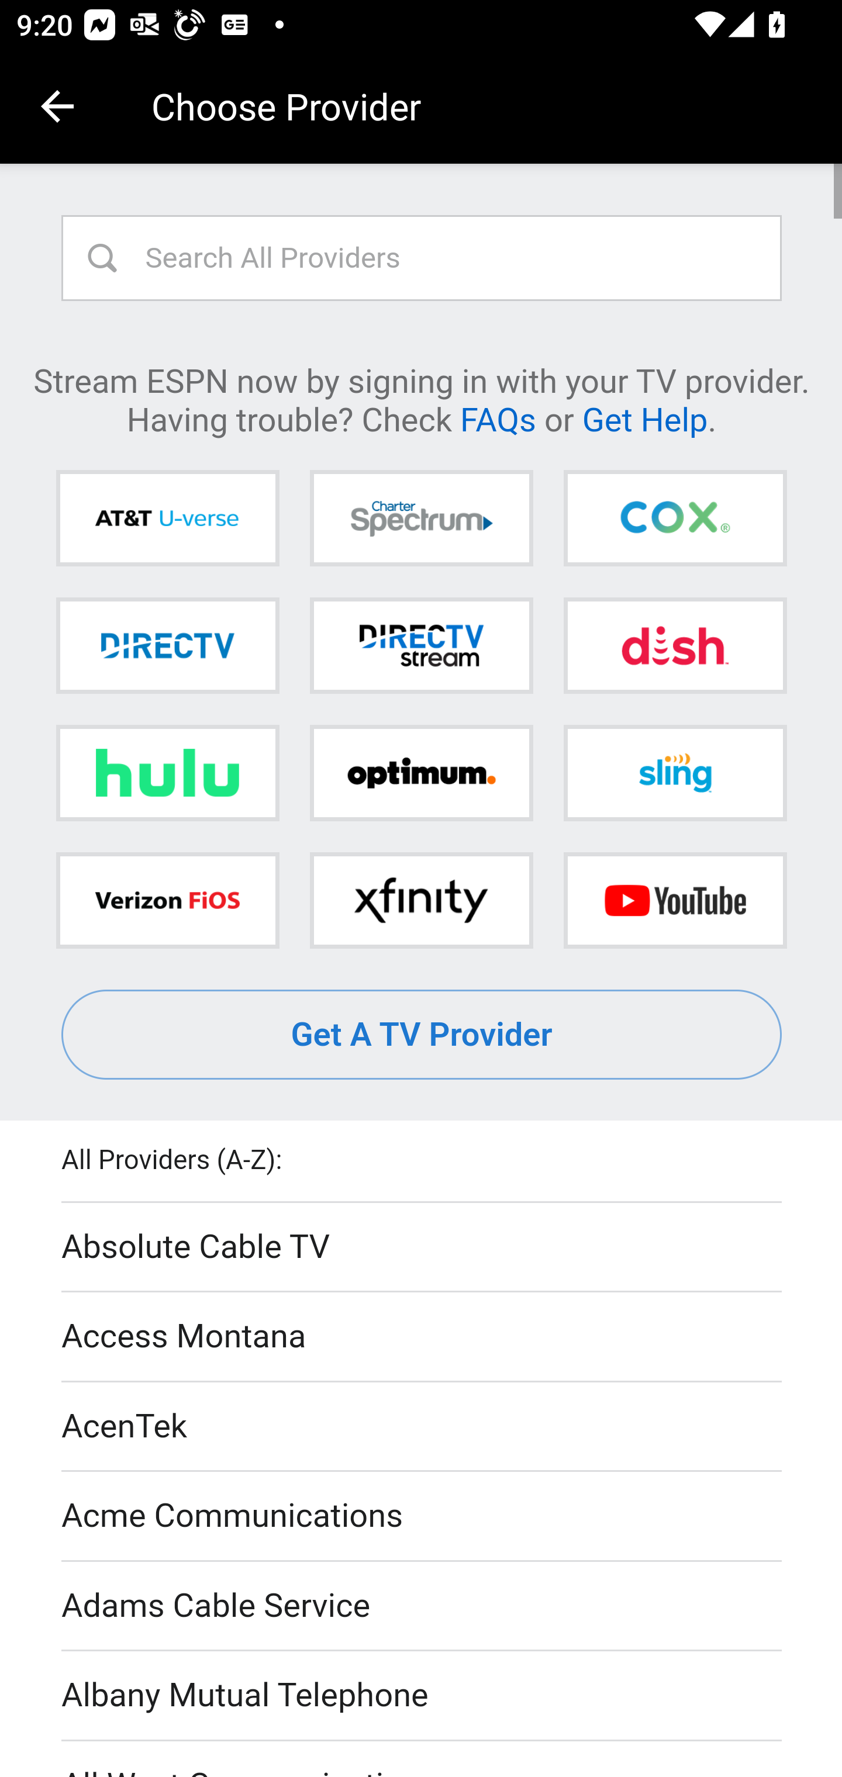 The image size is (842, 1777). Describe the element at coordinates (167, 645) in the screenshot. I see `DIRECTV` at that location.